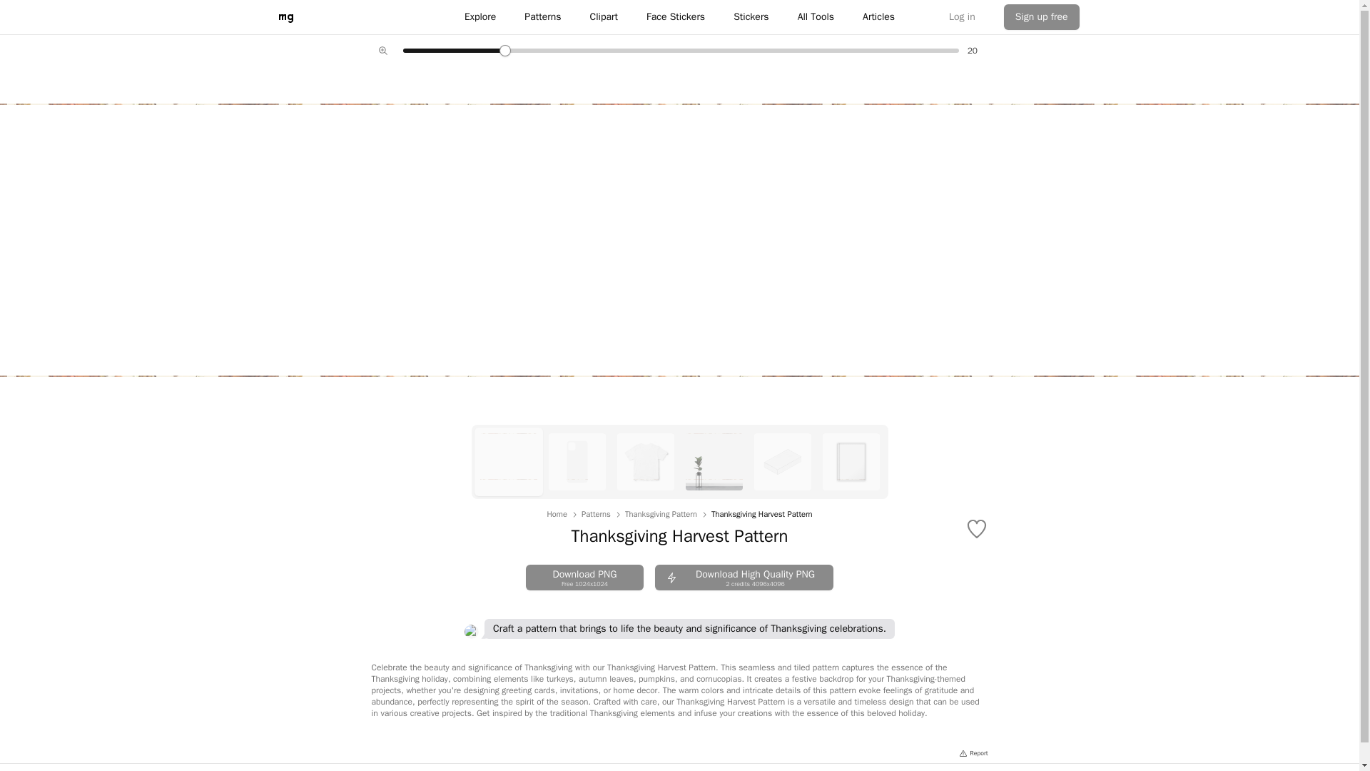 Image resolution: width=1370 pixels, height=771 pixels. What do you see at coordinates (676, 17) in the screenshot?
I see `Face Stickers` at bounding box center [676, 17].